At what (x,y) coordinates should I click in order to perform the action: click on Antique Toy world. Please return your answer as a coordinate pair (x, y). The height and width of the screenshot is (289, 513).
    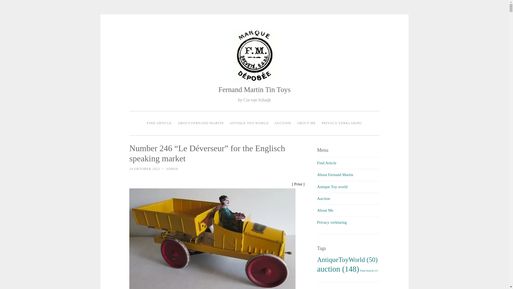
    Looking at the image, I should click on (332, 187).